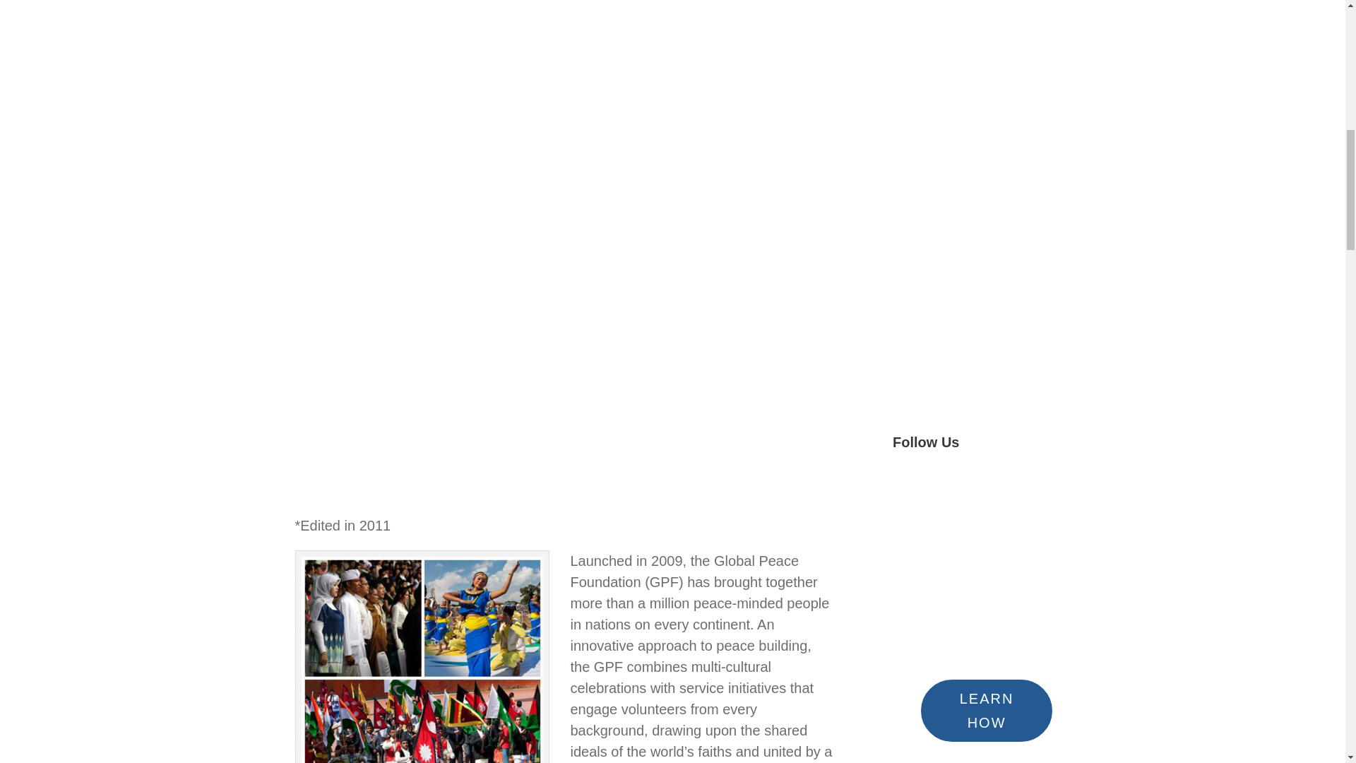  What do you see at coordinates (932, 490) in the screenshot?
I see `Follow on X` at bounding box center [932, 490].